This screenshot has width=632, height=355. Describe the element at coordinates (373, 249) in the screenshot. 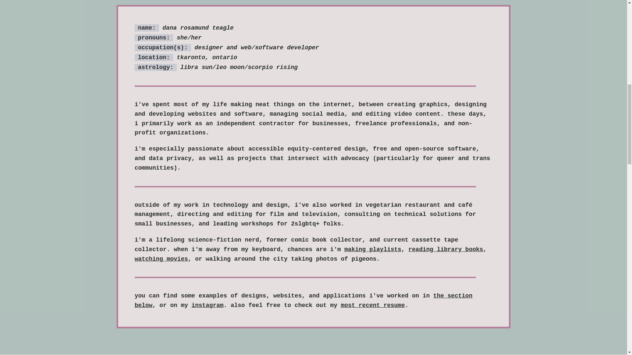

I see `Dana's Spotify profile` at that location.